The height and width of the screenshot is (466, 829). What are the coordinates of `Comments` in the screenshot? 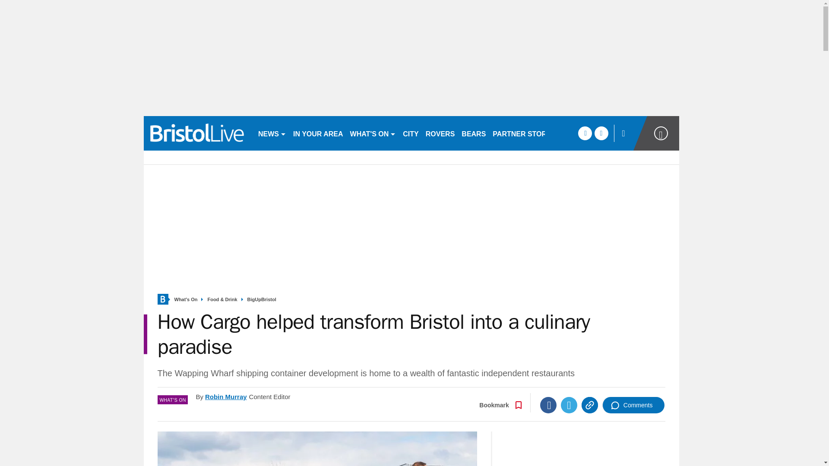 It's located at (633, 405).